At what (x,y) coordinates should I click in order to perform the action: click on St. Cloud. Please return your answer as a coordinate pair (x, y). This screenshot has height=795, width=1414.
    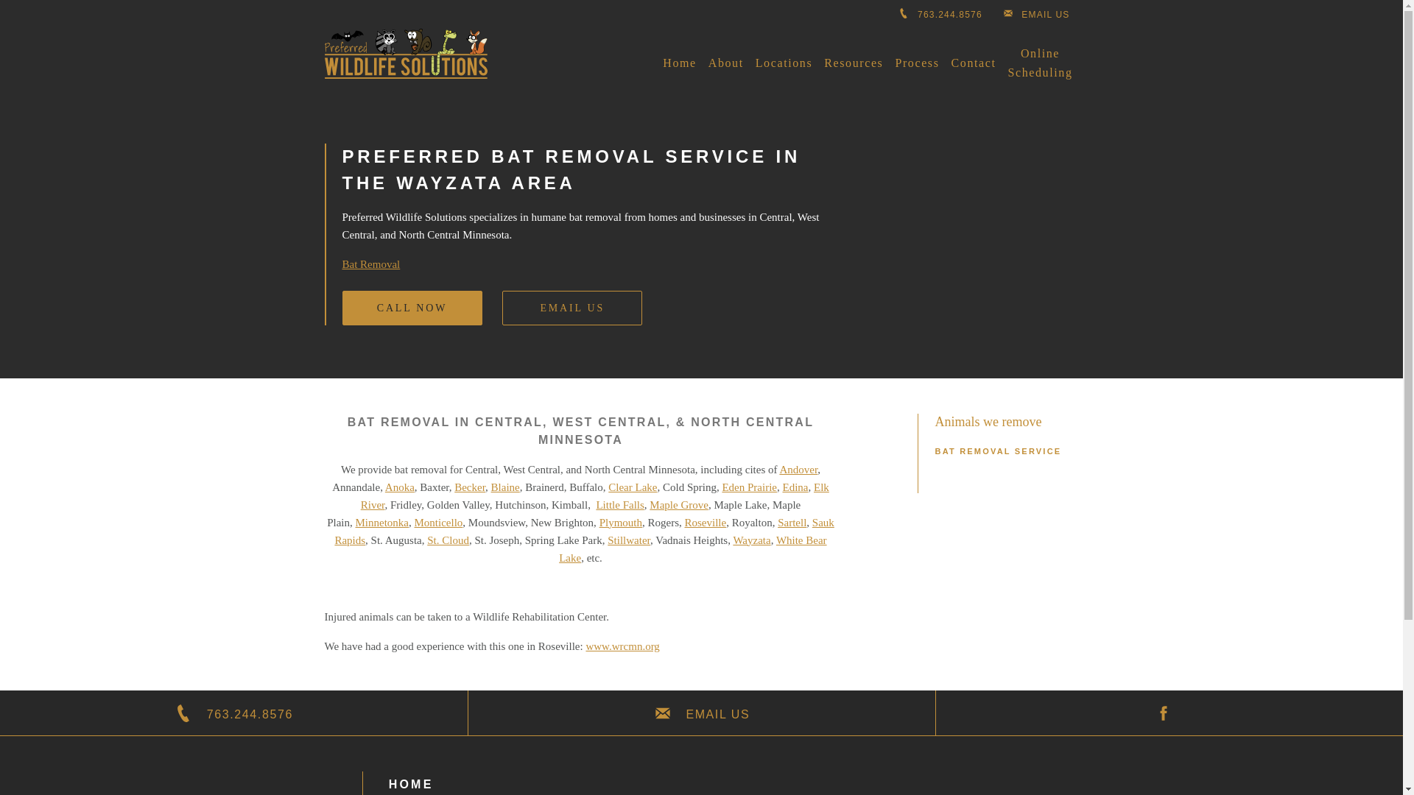
    Looking at the image, I should click on (448, 540).